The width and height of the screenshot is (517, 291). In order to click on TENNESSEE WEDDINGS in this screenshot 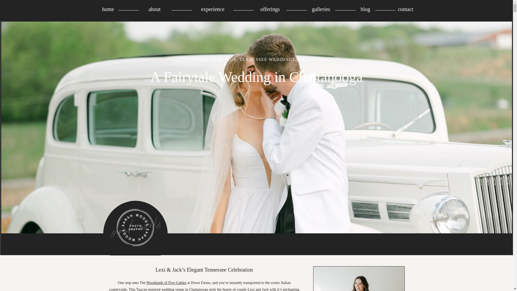, I will do `click(267, 59)`.